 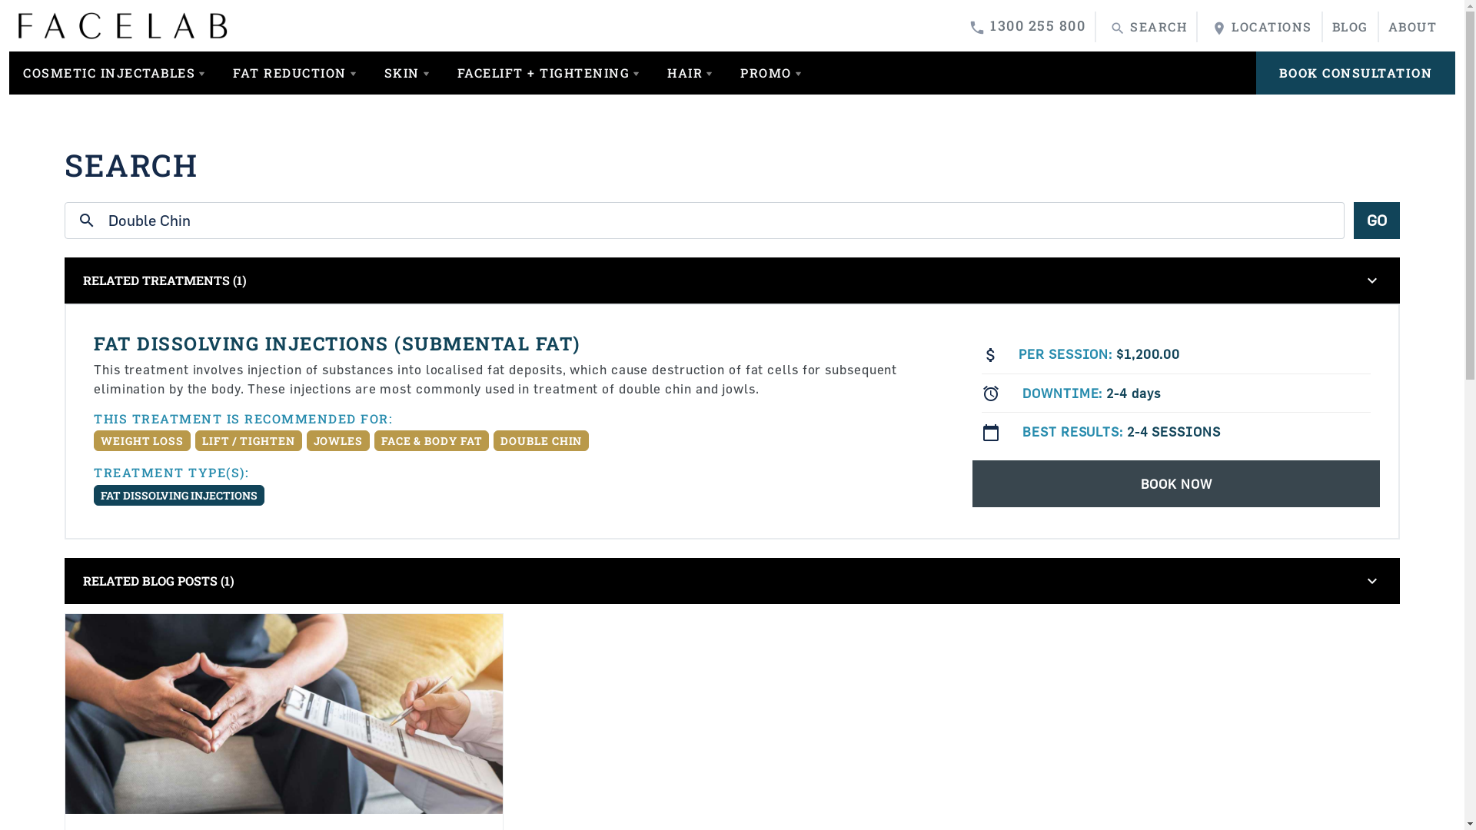 I want to click on BLOG, so click(x=1350, y=27).